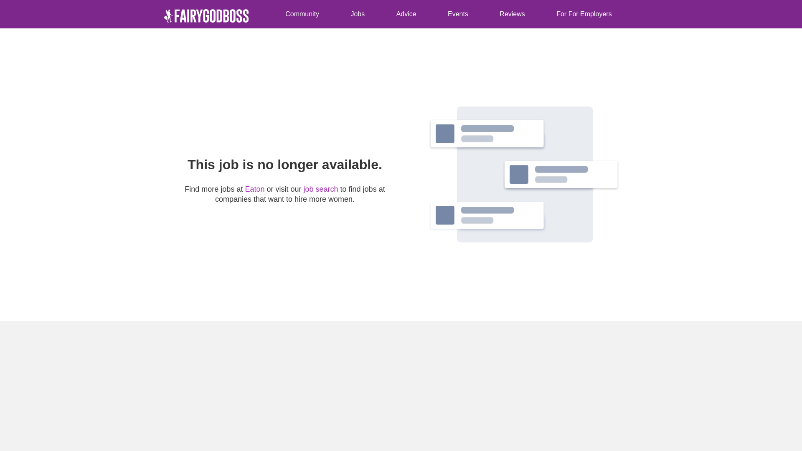 The image size is (802, 451). I want to click on Community, so click(302, 14).